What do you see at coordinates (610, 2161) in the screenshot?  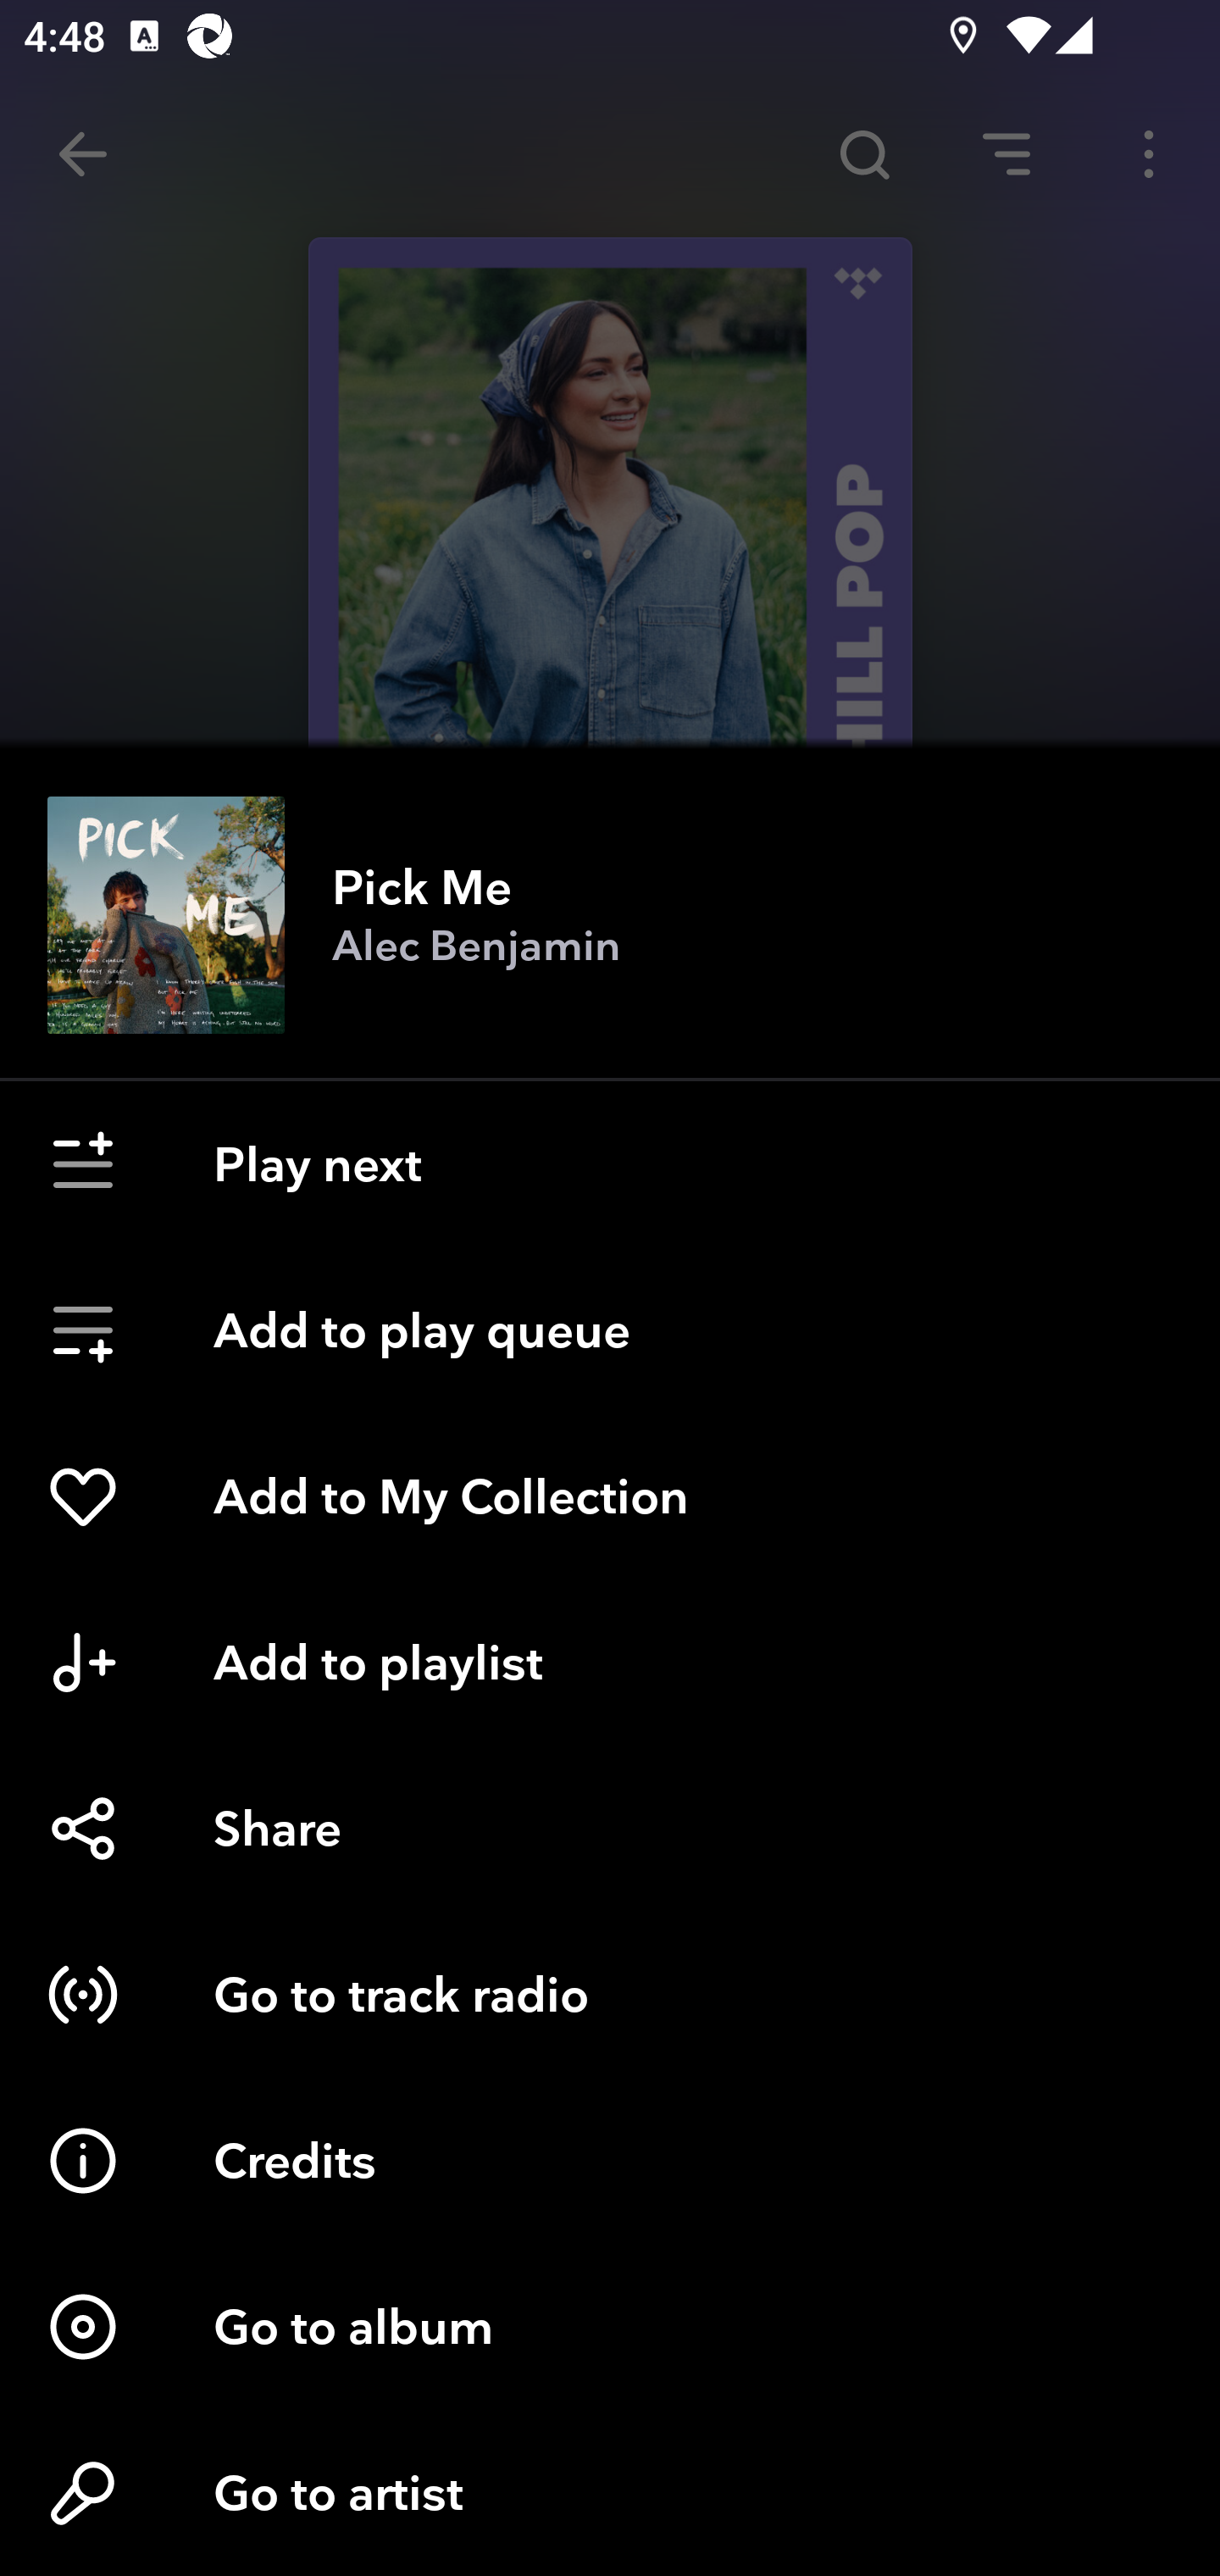 I see `Credits` at bounding box center [610, 2161].